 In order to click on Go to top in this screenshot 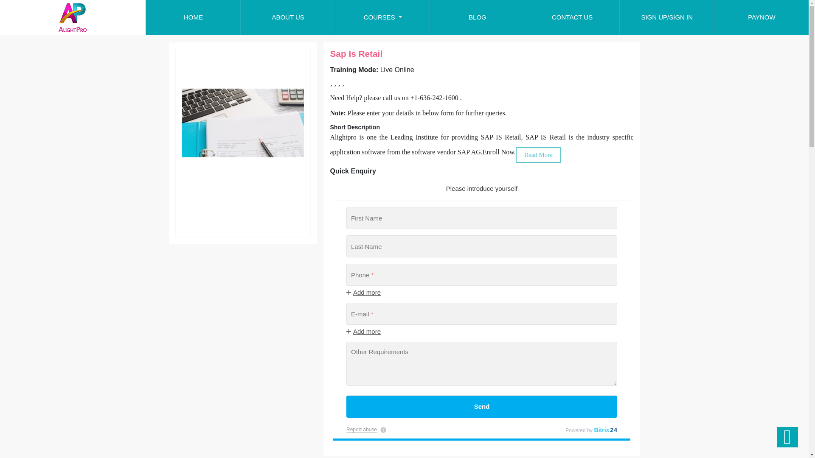, I will do `click(787, 437)`.